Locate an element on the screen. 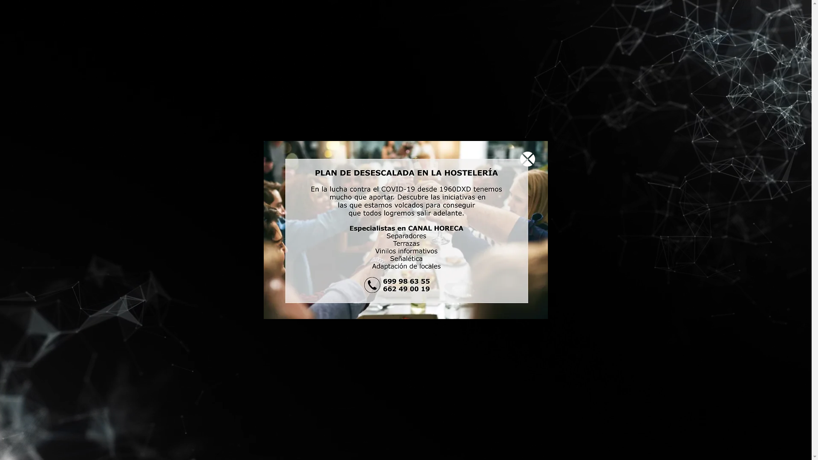 The height and width of the screenshot is (460, 818). Tienda is located at coordinates (593, 18).